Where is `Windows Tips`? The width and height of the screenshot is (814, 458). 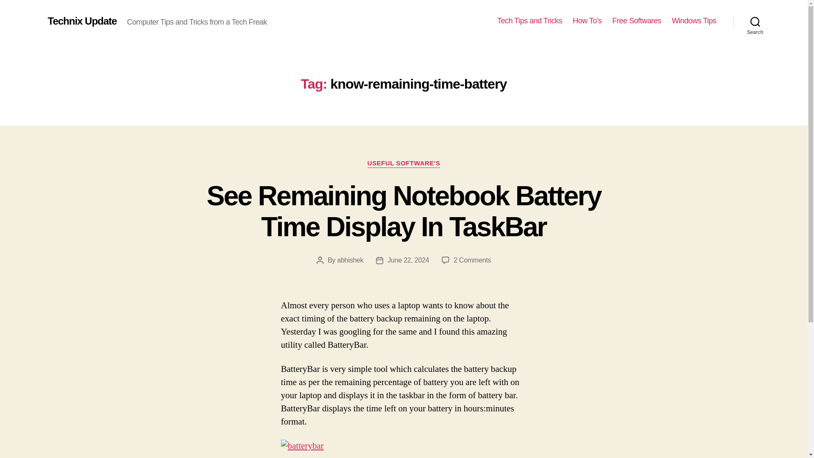 Windows Tips is located at coordinates (694, 21).